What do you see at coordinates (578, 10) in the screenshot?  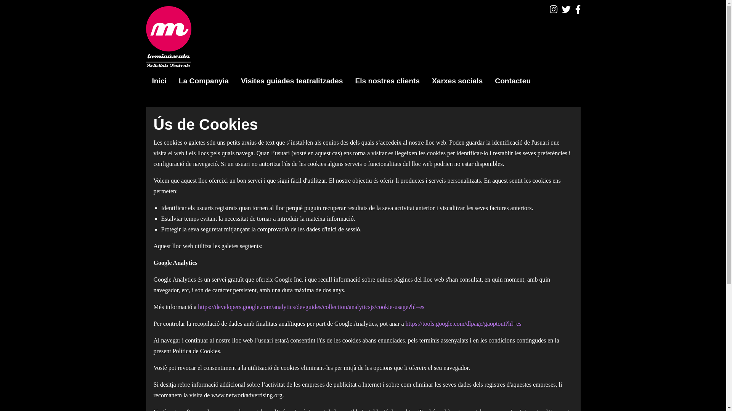 I see `Link a facebook` at bounding box center [578, 10].